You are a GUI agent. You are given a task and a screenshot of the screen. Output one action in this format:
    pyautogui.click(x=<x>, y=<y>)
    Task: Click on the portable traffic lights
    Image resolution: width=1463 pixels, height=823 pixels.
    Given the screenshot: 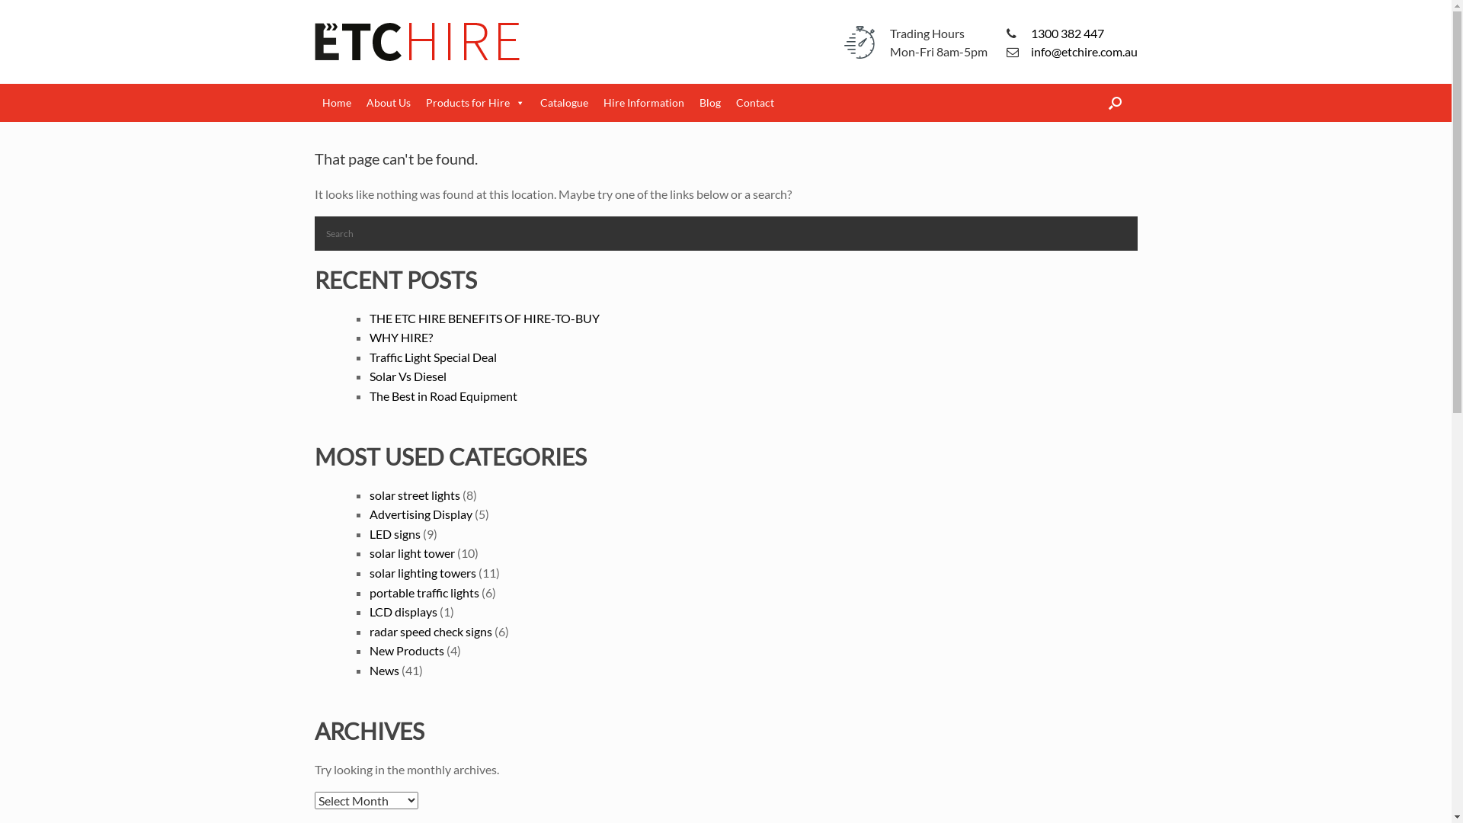 What is the action you would take?
    pyautogui.click(x=424, y=593)
    